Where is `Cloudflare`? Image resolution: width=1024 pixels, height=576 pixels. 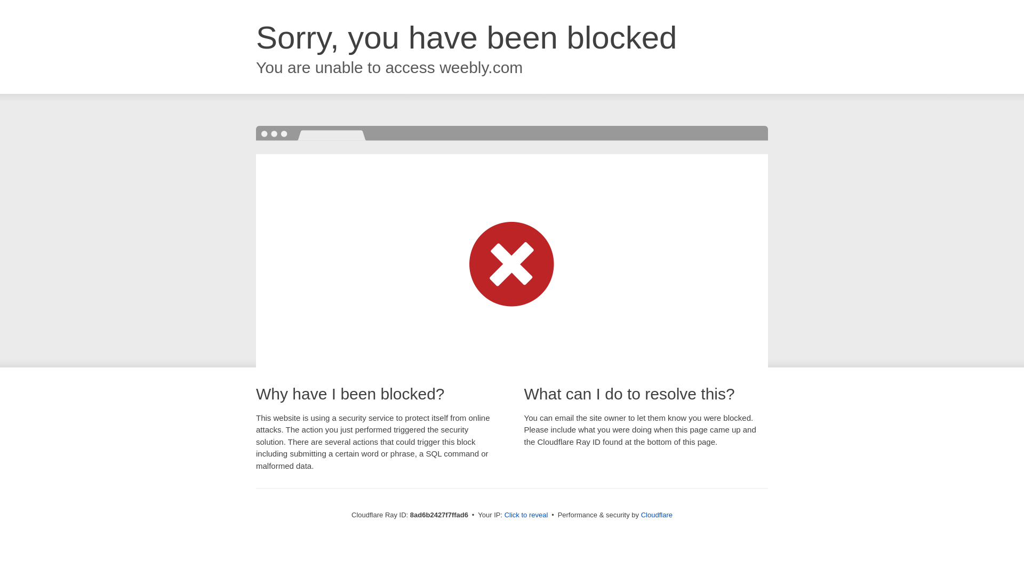
Cloudflare is located at coordinates (657, 515).